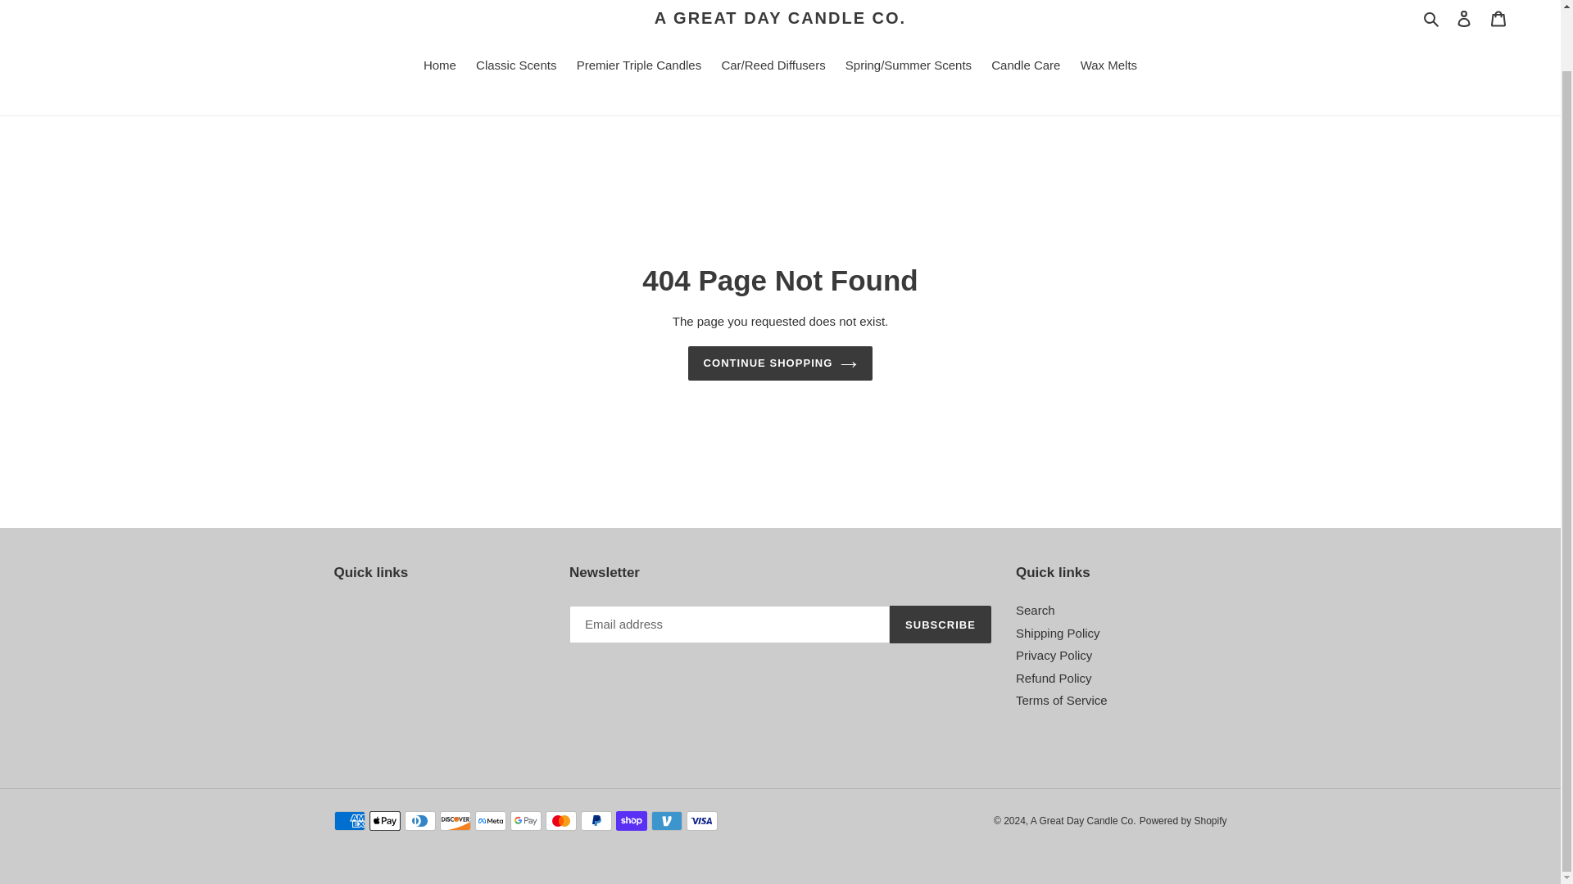 Image resolution: width=1573 pixels, height=884 pixels. Describe the element at coordinates (1083, 820) in the screenshot. I see `A Great Day Candle Co.` at that location.